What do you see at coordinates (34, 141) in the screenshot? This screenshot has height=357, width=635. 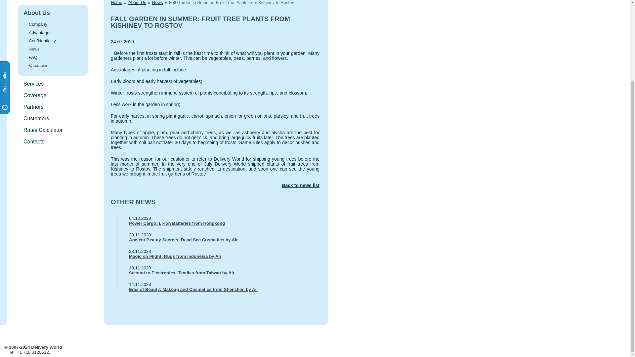 I see `Contacts` at bounding box center [34, 141].